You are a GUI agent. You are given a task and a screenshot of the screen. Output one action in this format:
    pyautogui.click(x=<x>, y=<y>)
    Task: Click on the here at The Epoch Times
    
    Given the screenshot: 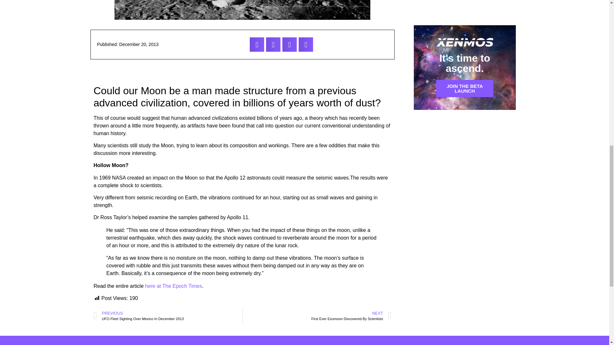 What is the action you would take?
    pyautogui.click(x=168, y=316)
    